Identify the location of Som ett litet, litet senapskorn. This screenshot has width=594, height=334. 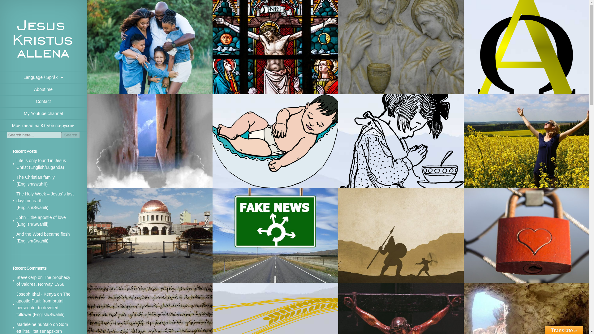
(42, 328).